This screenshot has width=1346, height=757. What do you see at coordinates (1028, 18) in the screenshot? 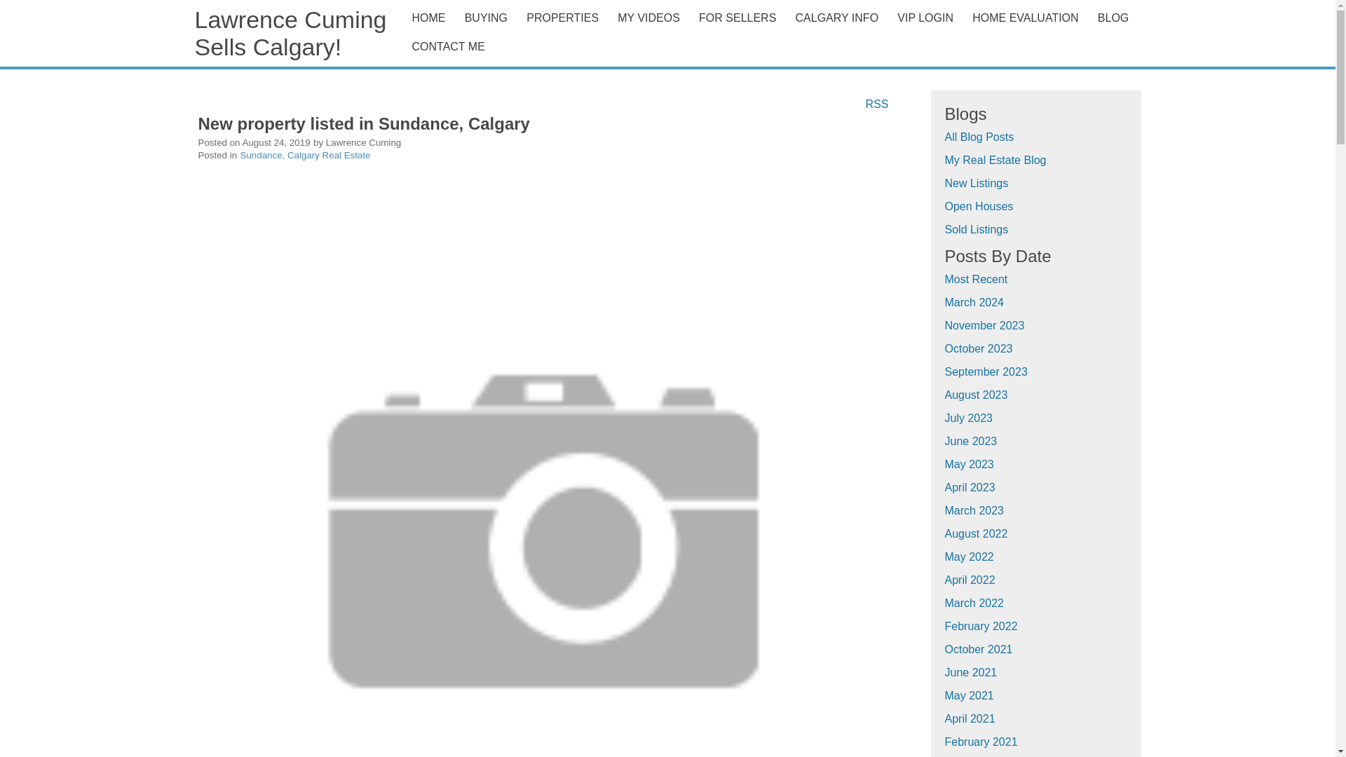
I see `HOME EVALUATION` at bounding box center [1028, 18].